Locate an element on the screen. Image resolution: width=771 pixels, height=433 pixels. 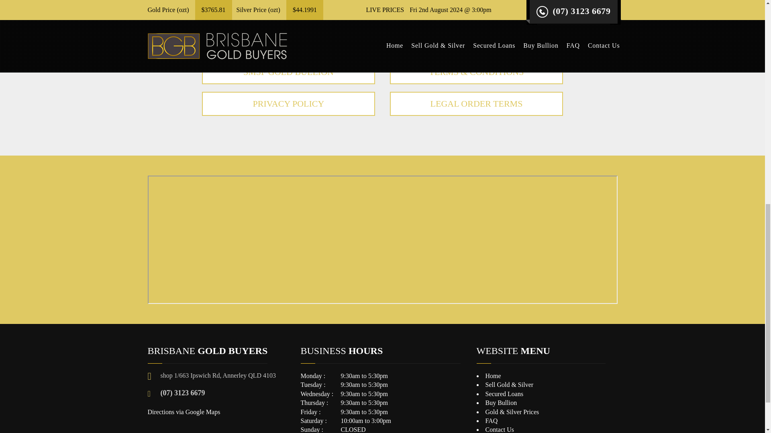
FAQ is located at coordinates (491, 421).